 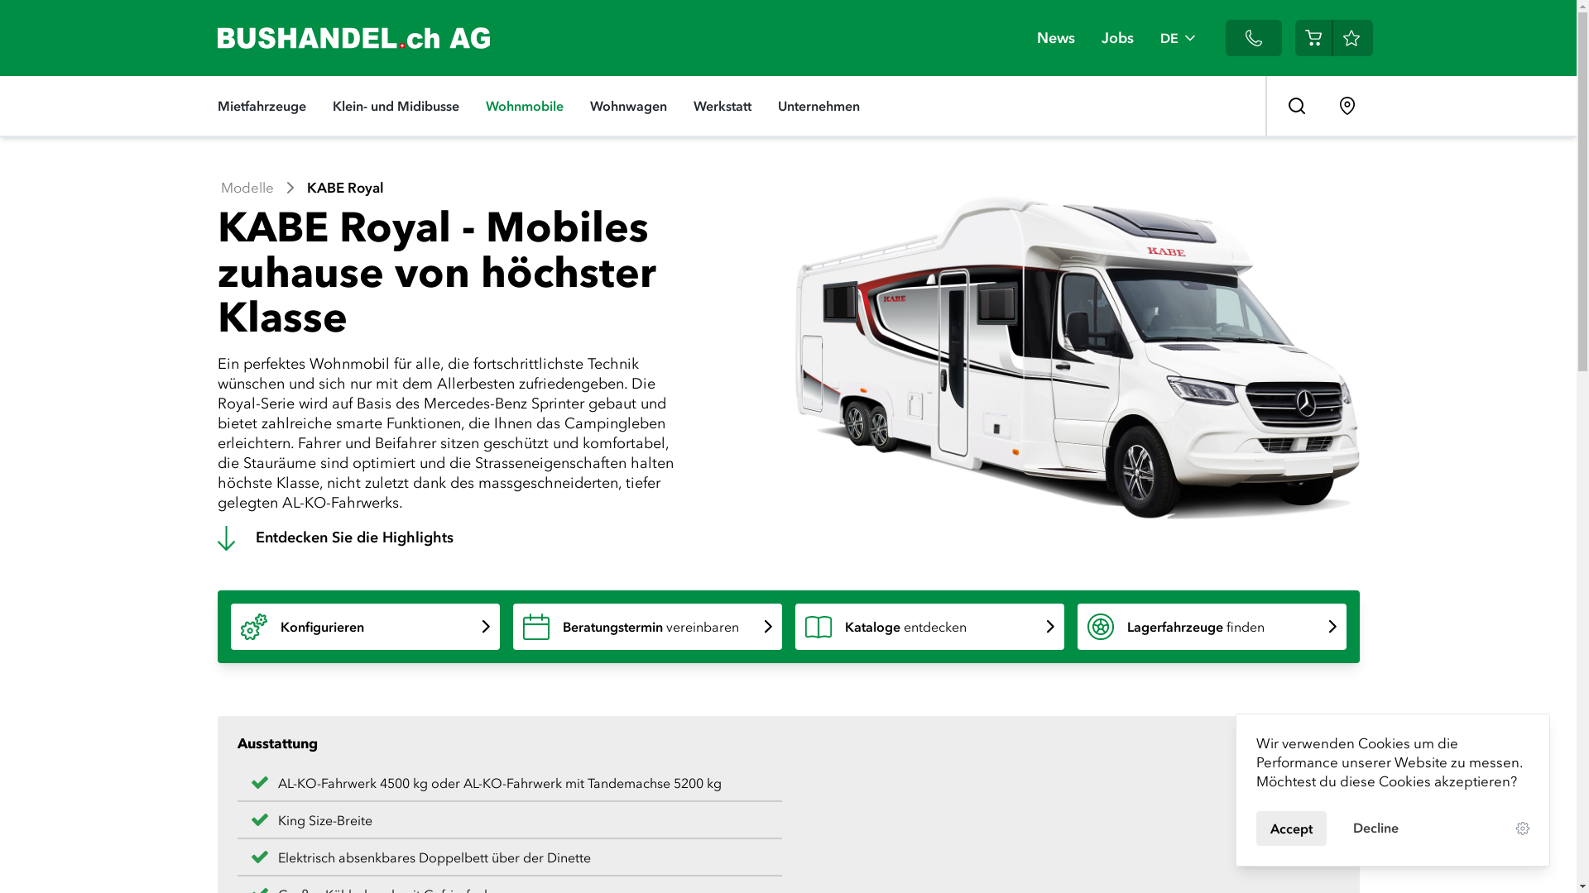 I want to click on Kataloge entdecken, so click(x=929, y=627).